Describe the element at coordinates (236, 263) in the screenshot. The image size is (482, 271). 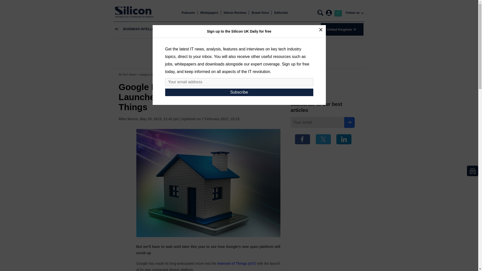
I see `How To Explain The Internet Of Things To A Five-Year-Old` at that location.